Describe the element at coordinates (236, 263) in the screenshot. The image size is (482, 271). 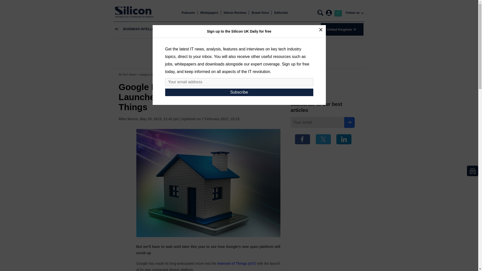
I see `How To Explain The Internet Of Things To A Five-Year-Old` at that location.